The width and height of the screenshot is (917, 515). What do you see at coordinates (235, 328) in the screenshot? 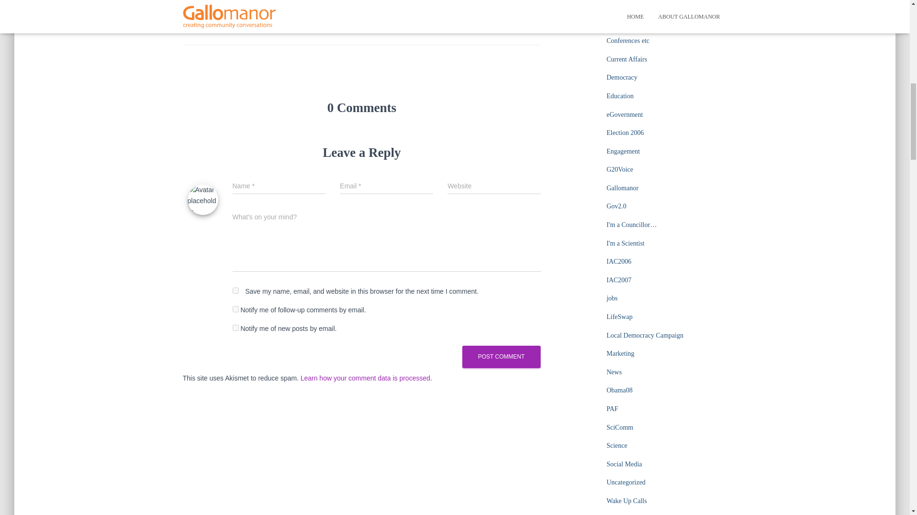
I see `subscribe` at bounding box center [235, 328].